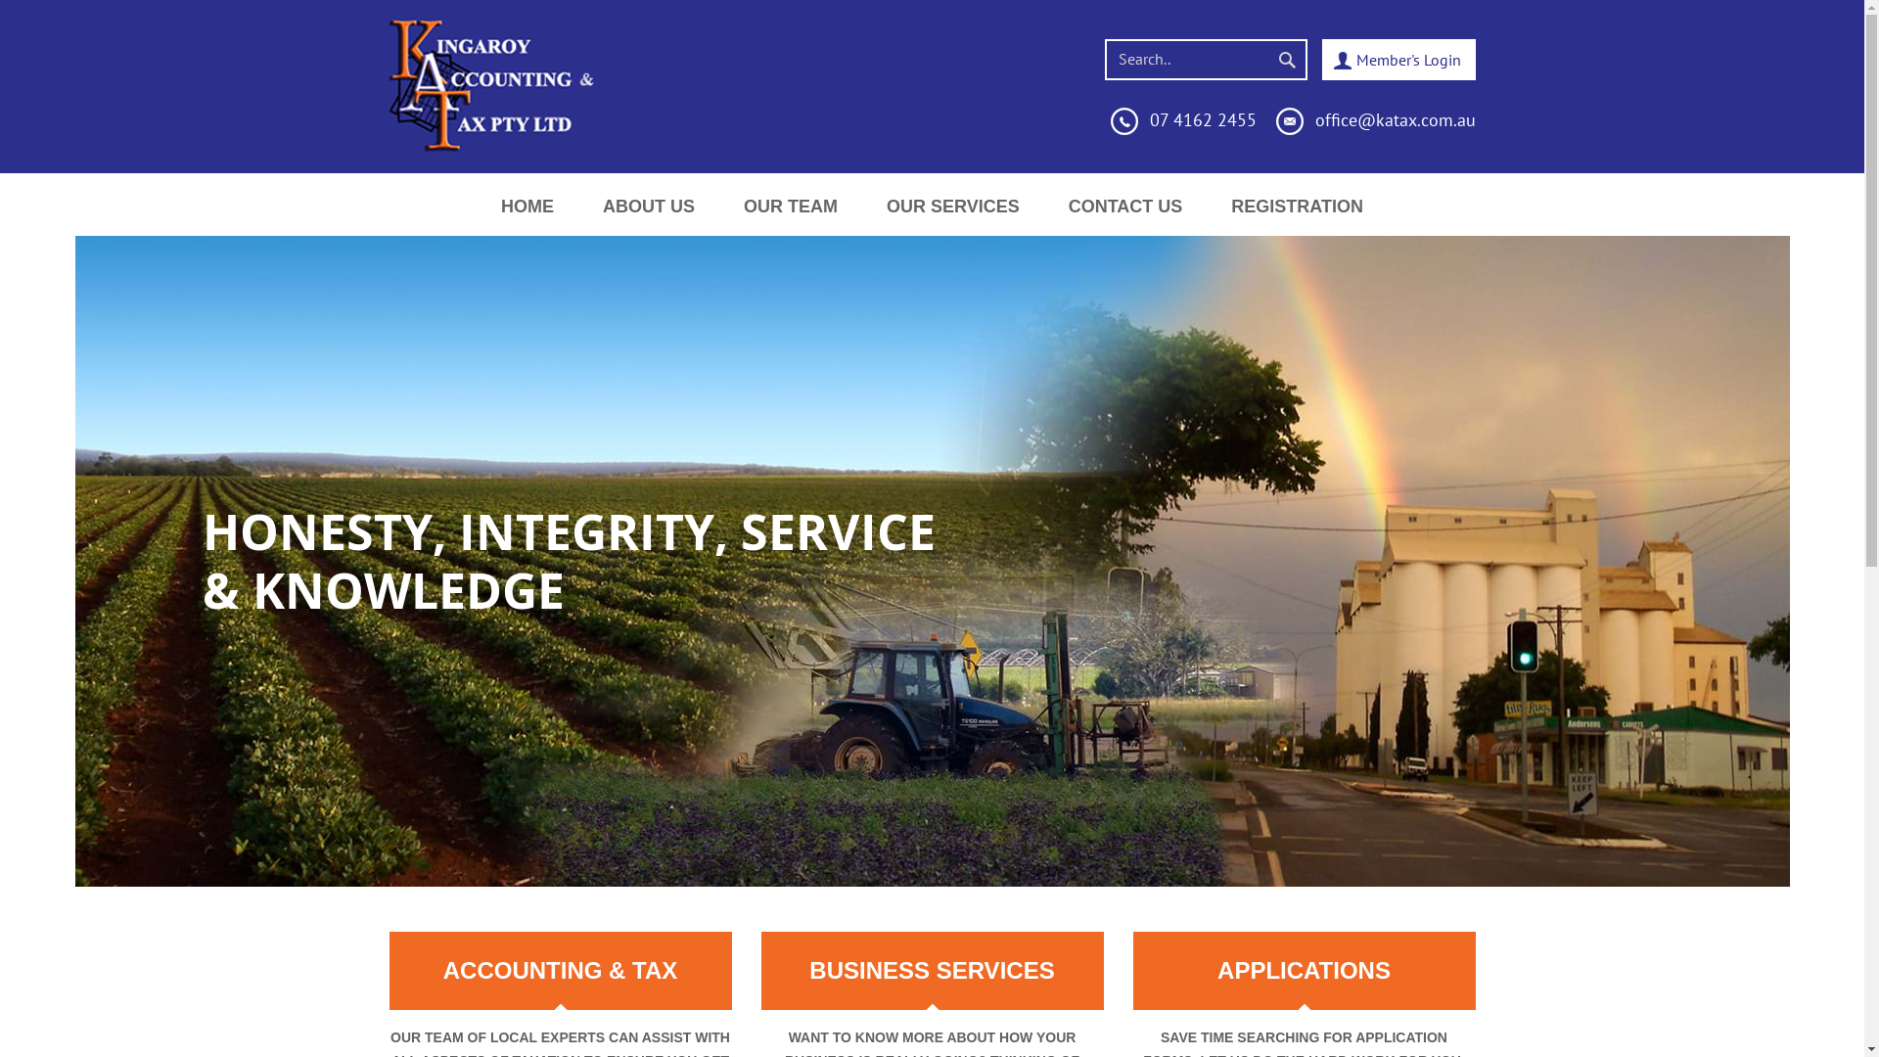 The width and height of the screenshot is (1879, 1057). Describe the element at coordinates (1305, 971) in the screenshot. I see `APPLICATIONS` at that location.